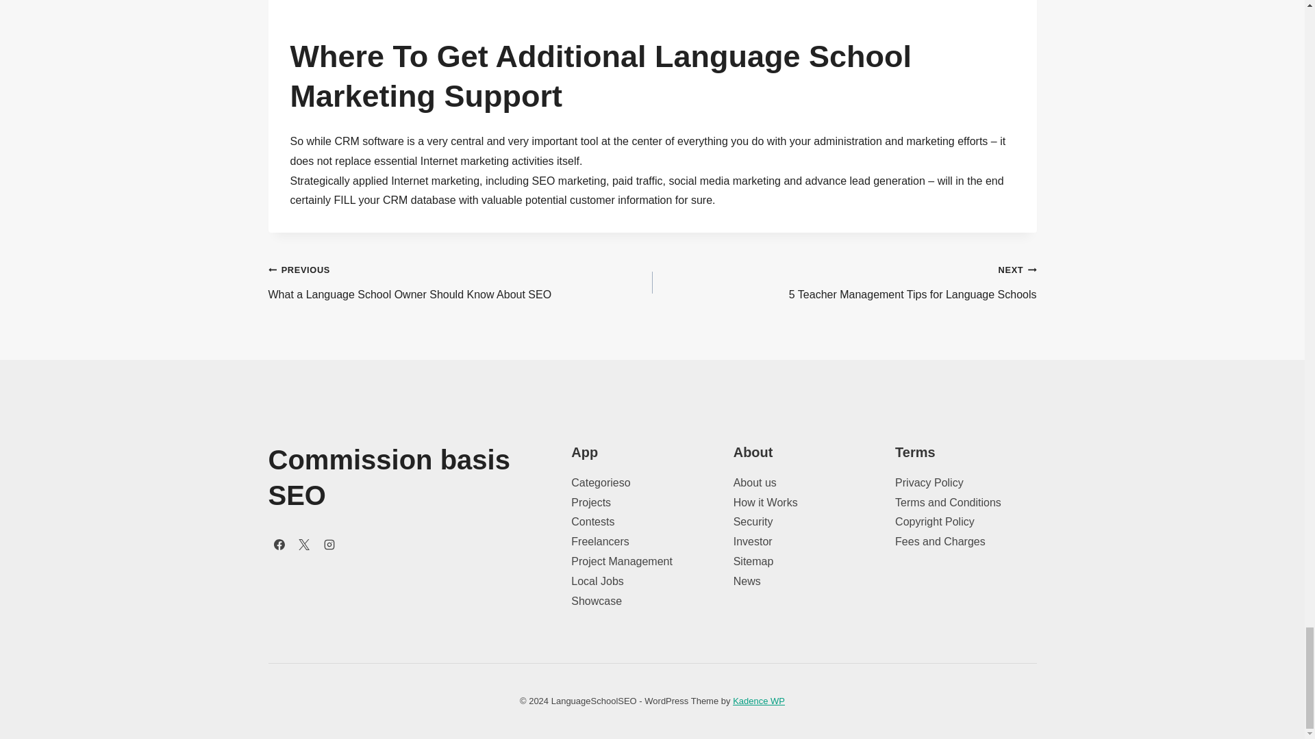 The height and width of the screenshot is (739, 1315). What do you see at coordinates (621, 561) in the screenshot?
I see `Investor` at bounding box center [621, 561].